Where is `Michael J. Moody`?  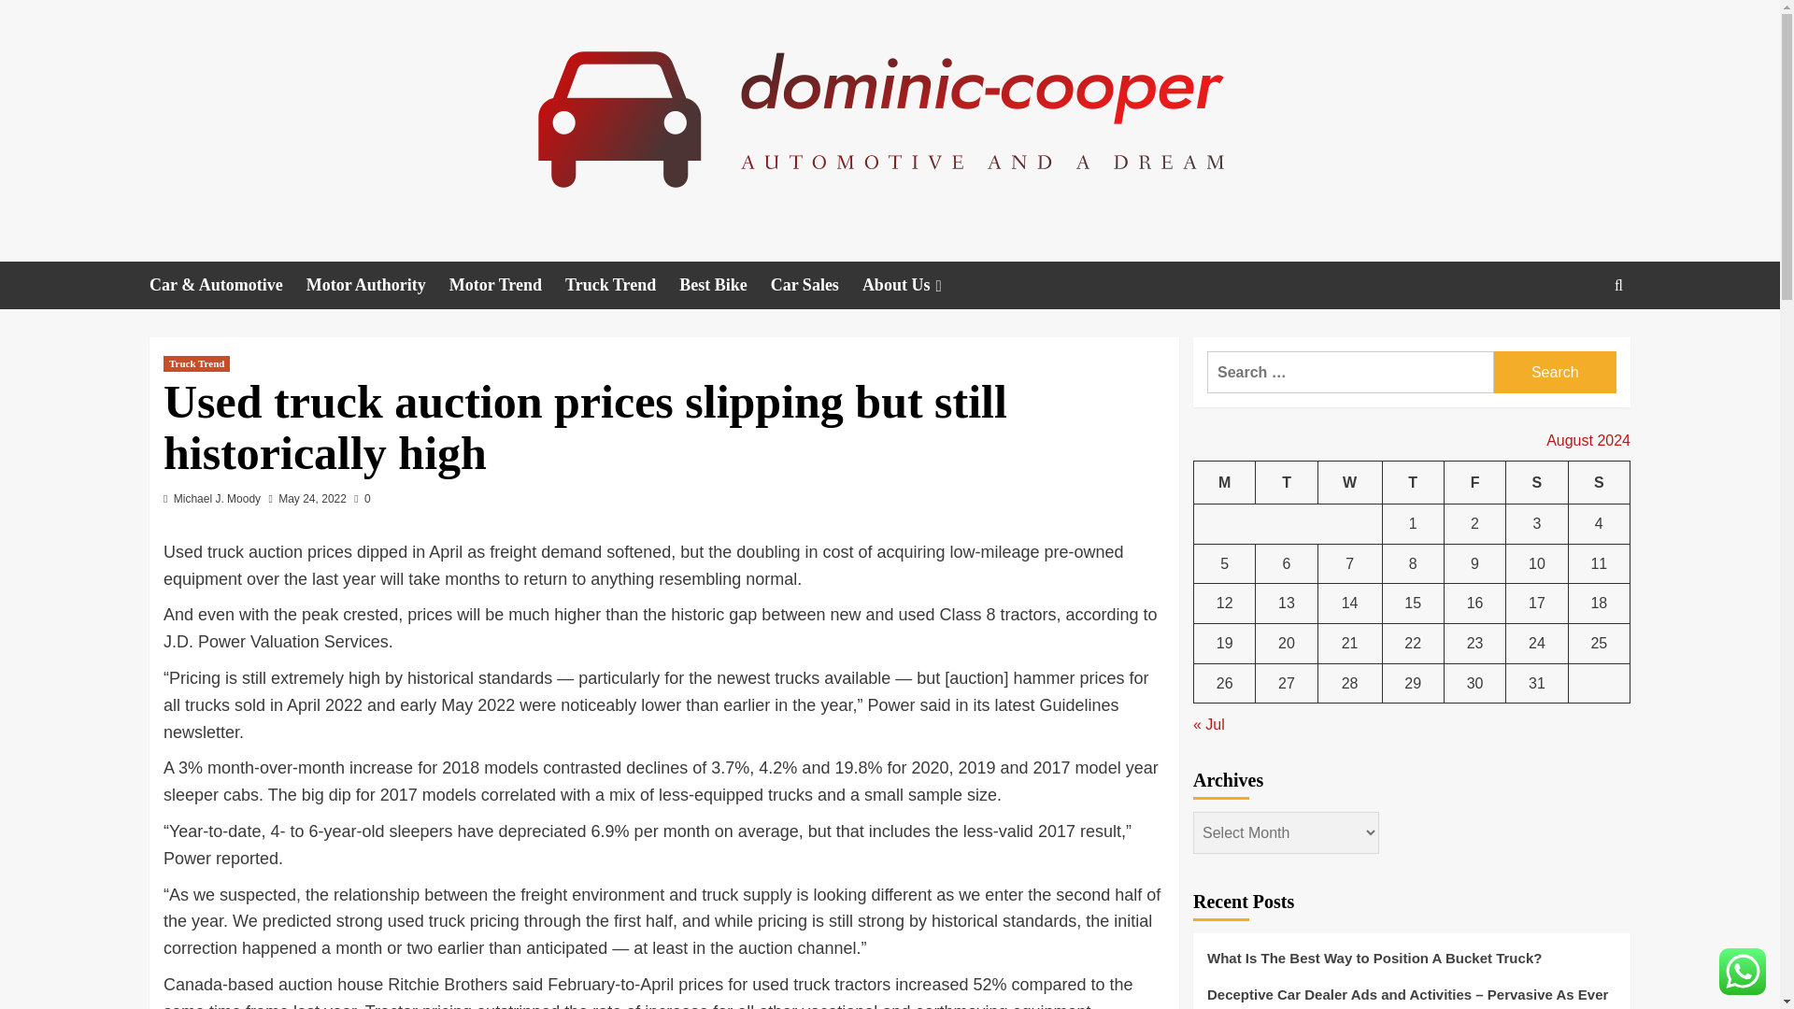
Michael J. Moody is located at coordinates (217, 499).